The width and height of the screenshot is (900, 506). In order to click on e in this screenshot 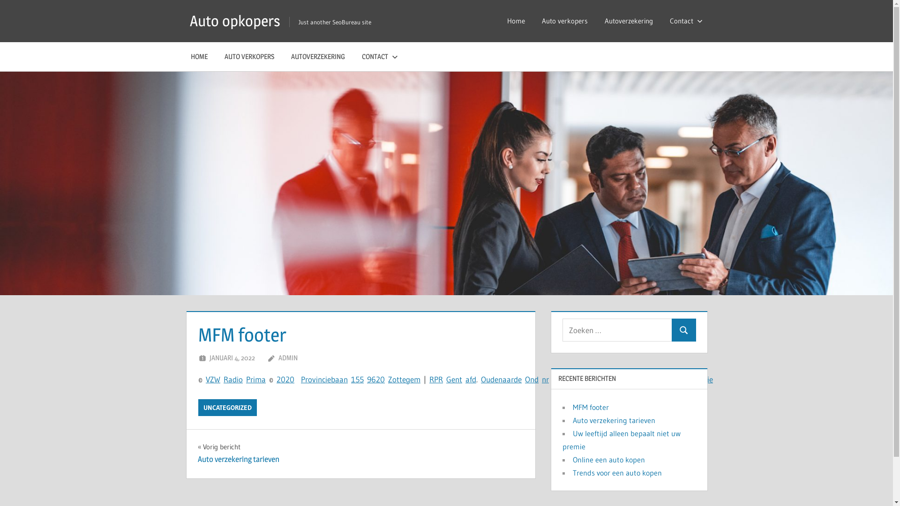, I will do `click(404, 379)`.